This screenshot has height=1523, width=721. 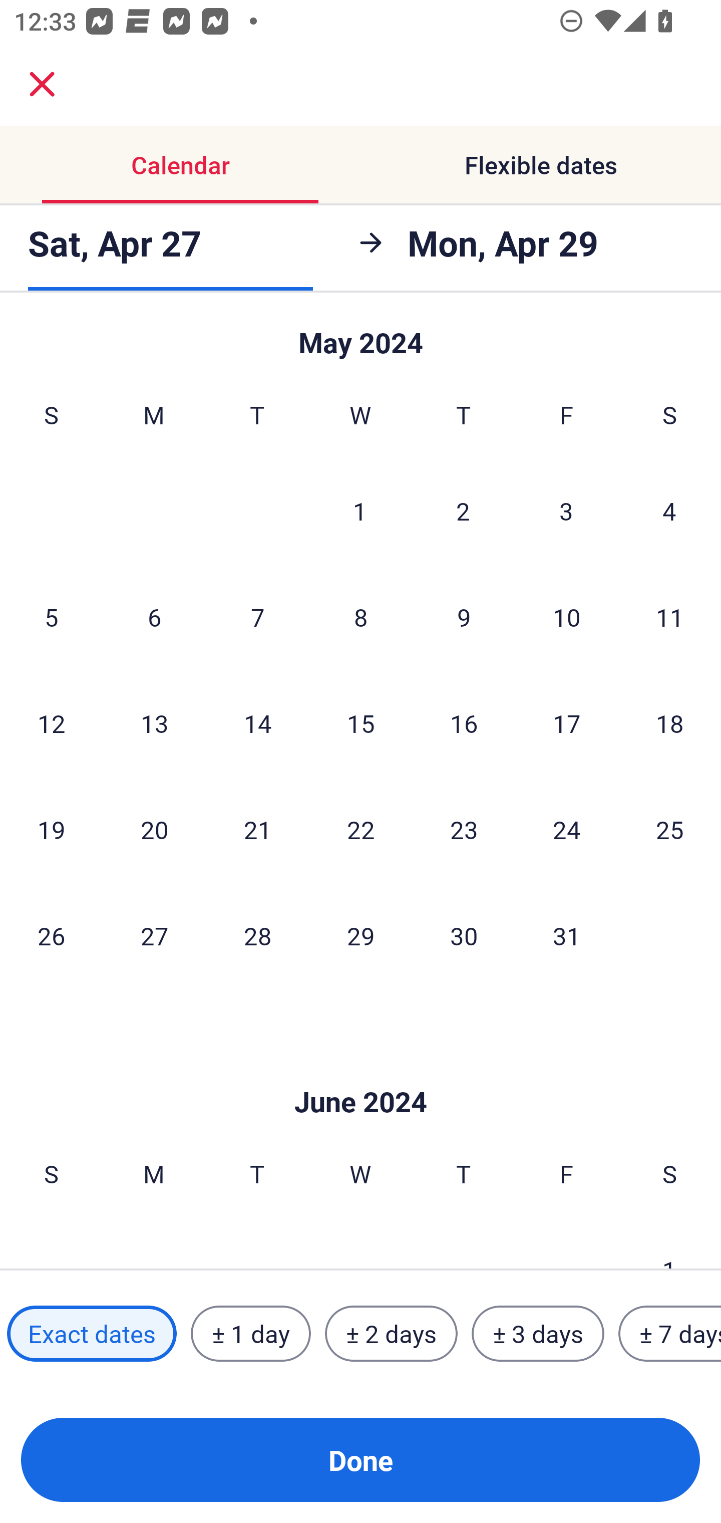 What do you see at coordinates (257, 723) in the screenshot?
I see `14 Tuesday, May 14, 2024` at bounding box center [257, 723].